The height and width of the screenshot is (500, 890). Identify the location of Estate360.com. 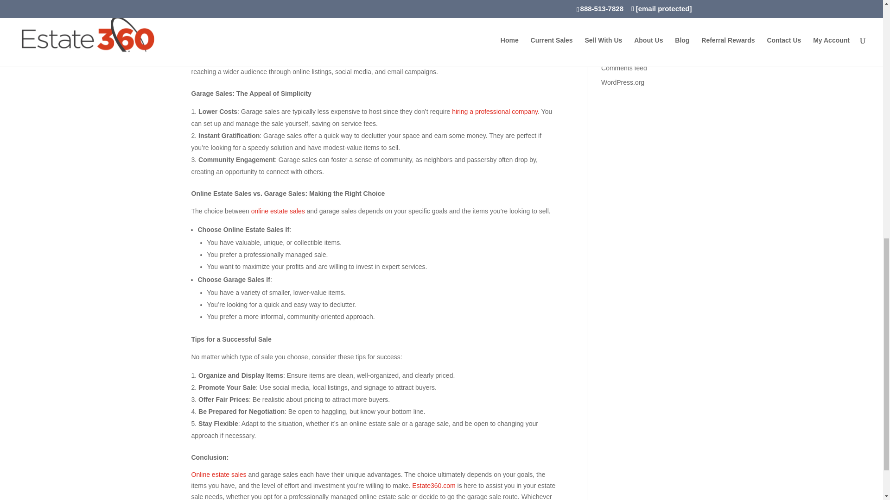
(362, 59).